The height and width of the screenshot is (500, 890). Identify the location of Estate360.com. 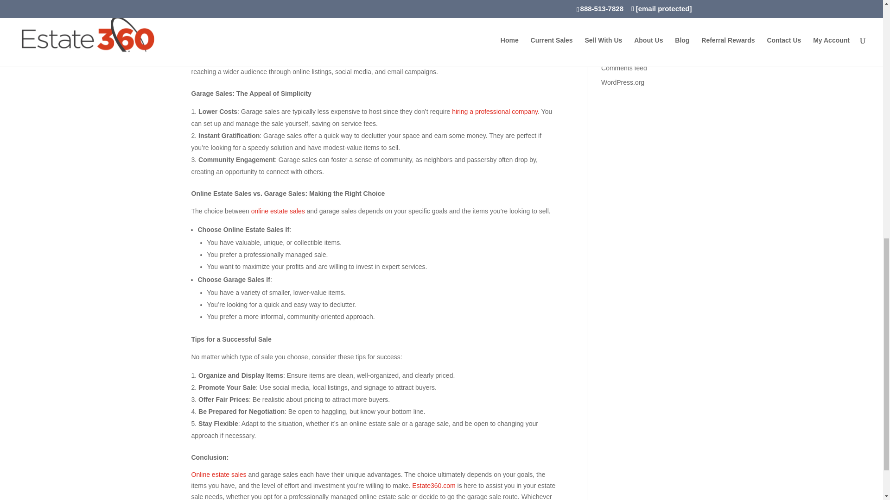
(362, 59).